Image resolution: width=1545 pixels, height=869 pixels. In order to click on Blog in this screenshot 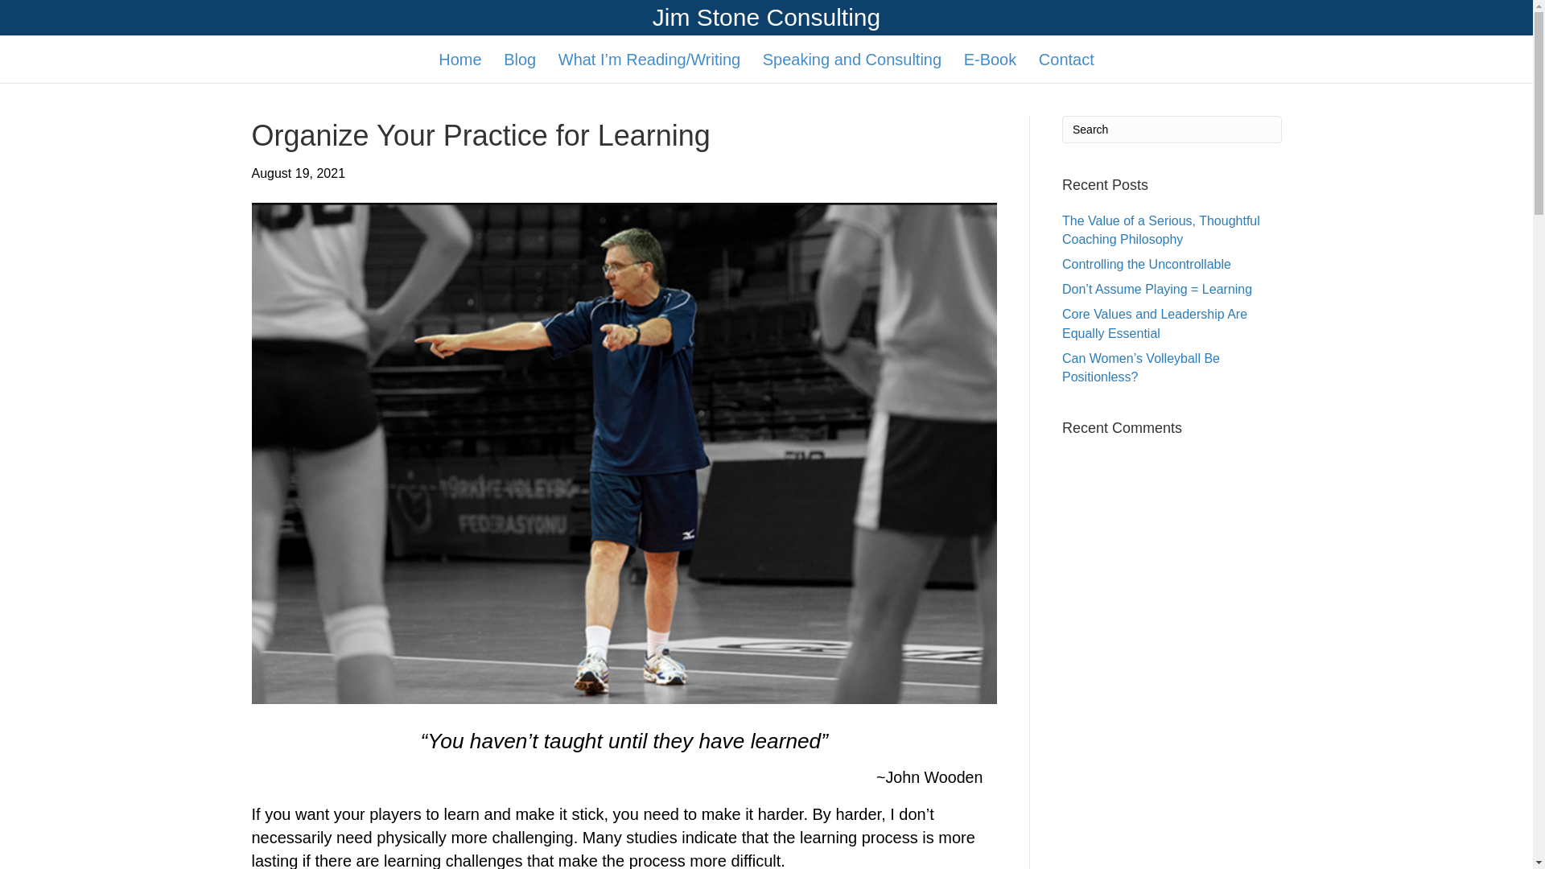, I will do `click(520, 58)`.